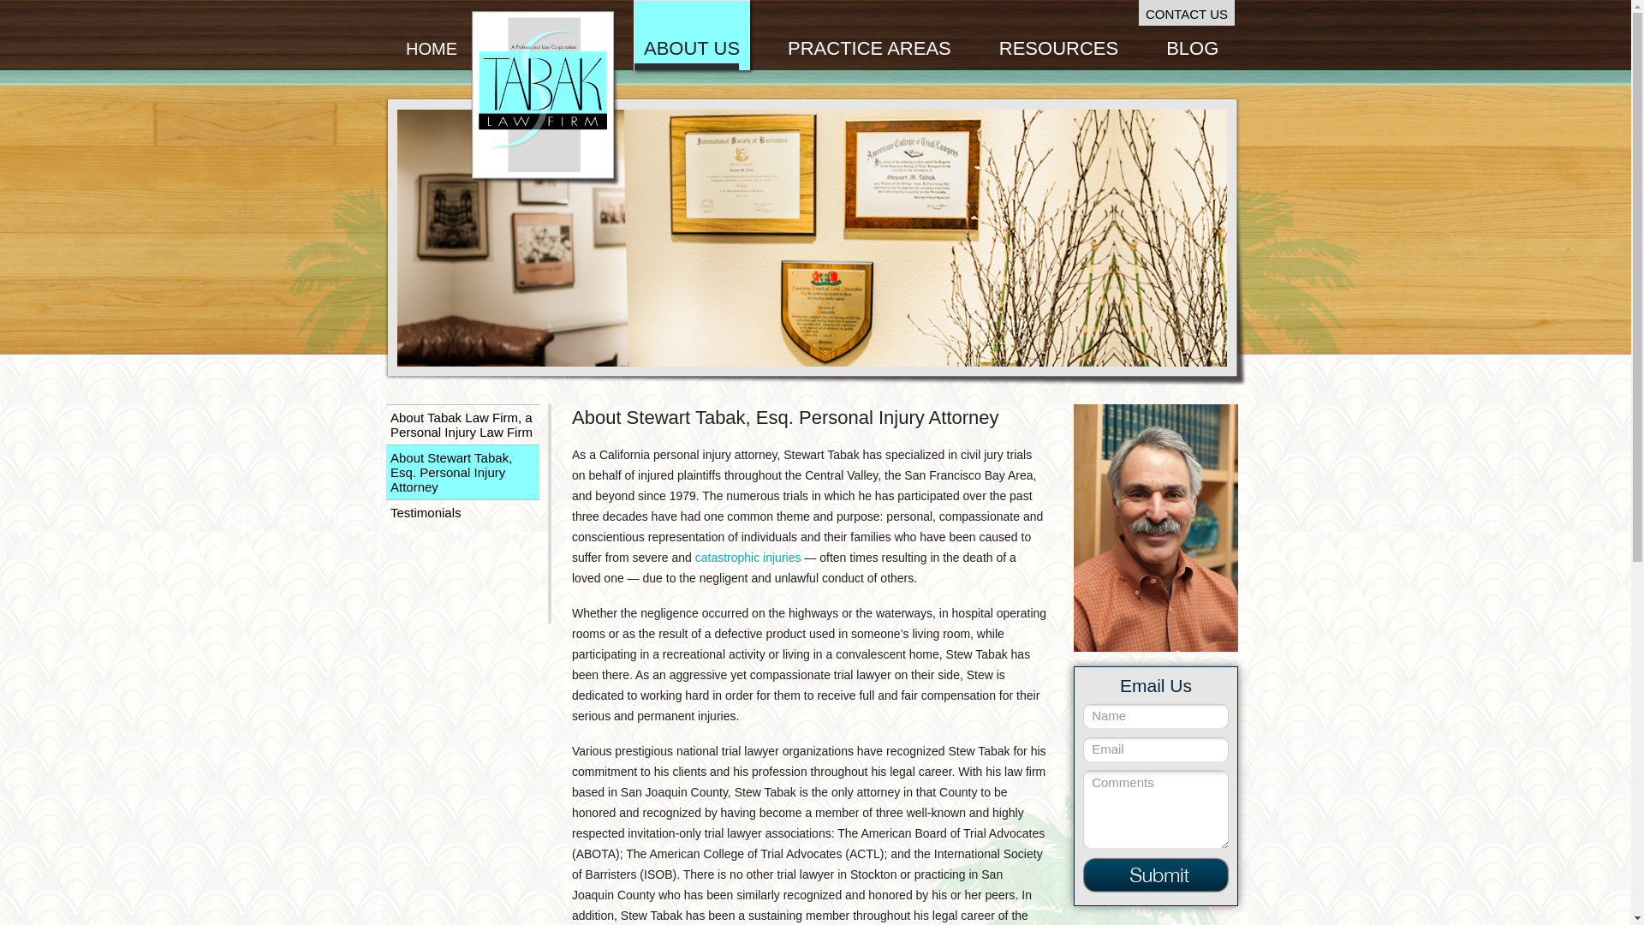 The width and height of the screenshot is (1644, 925). Describe the element at coordinates (1192, 36) in the screenshot. I see `BLOG` at that location.